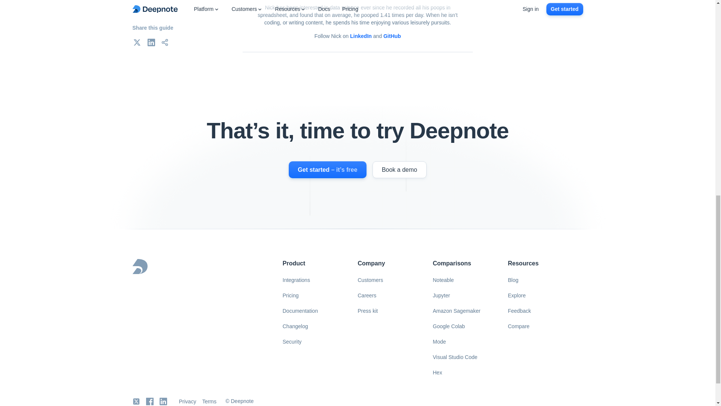  I want to click on Pricing, so click(290, 295).